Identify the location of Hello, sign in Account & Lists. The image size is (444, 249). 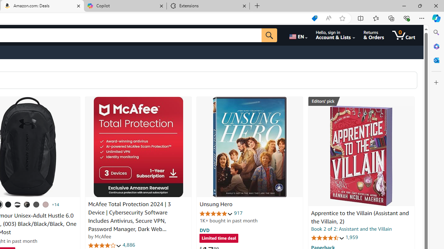
(336, 35).